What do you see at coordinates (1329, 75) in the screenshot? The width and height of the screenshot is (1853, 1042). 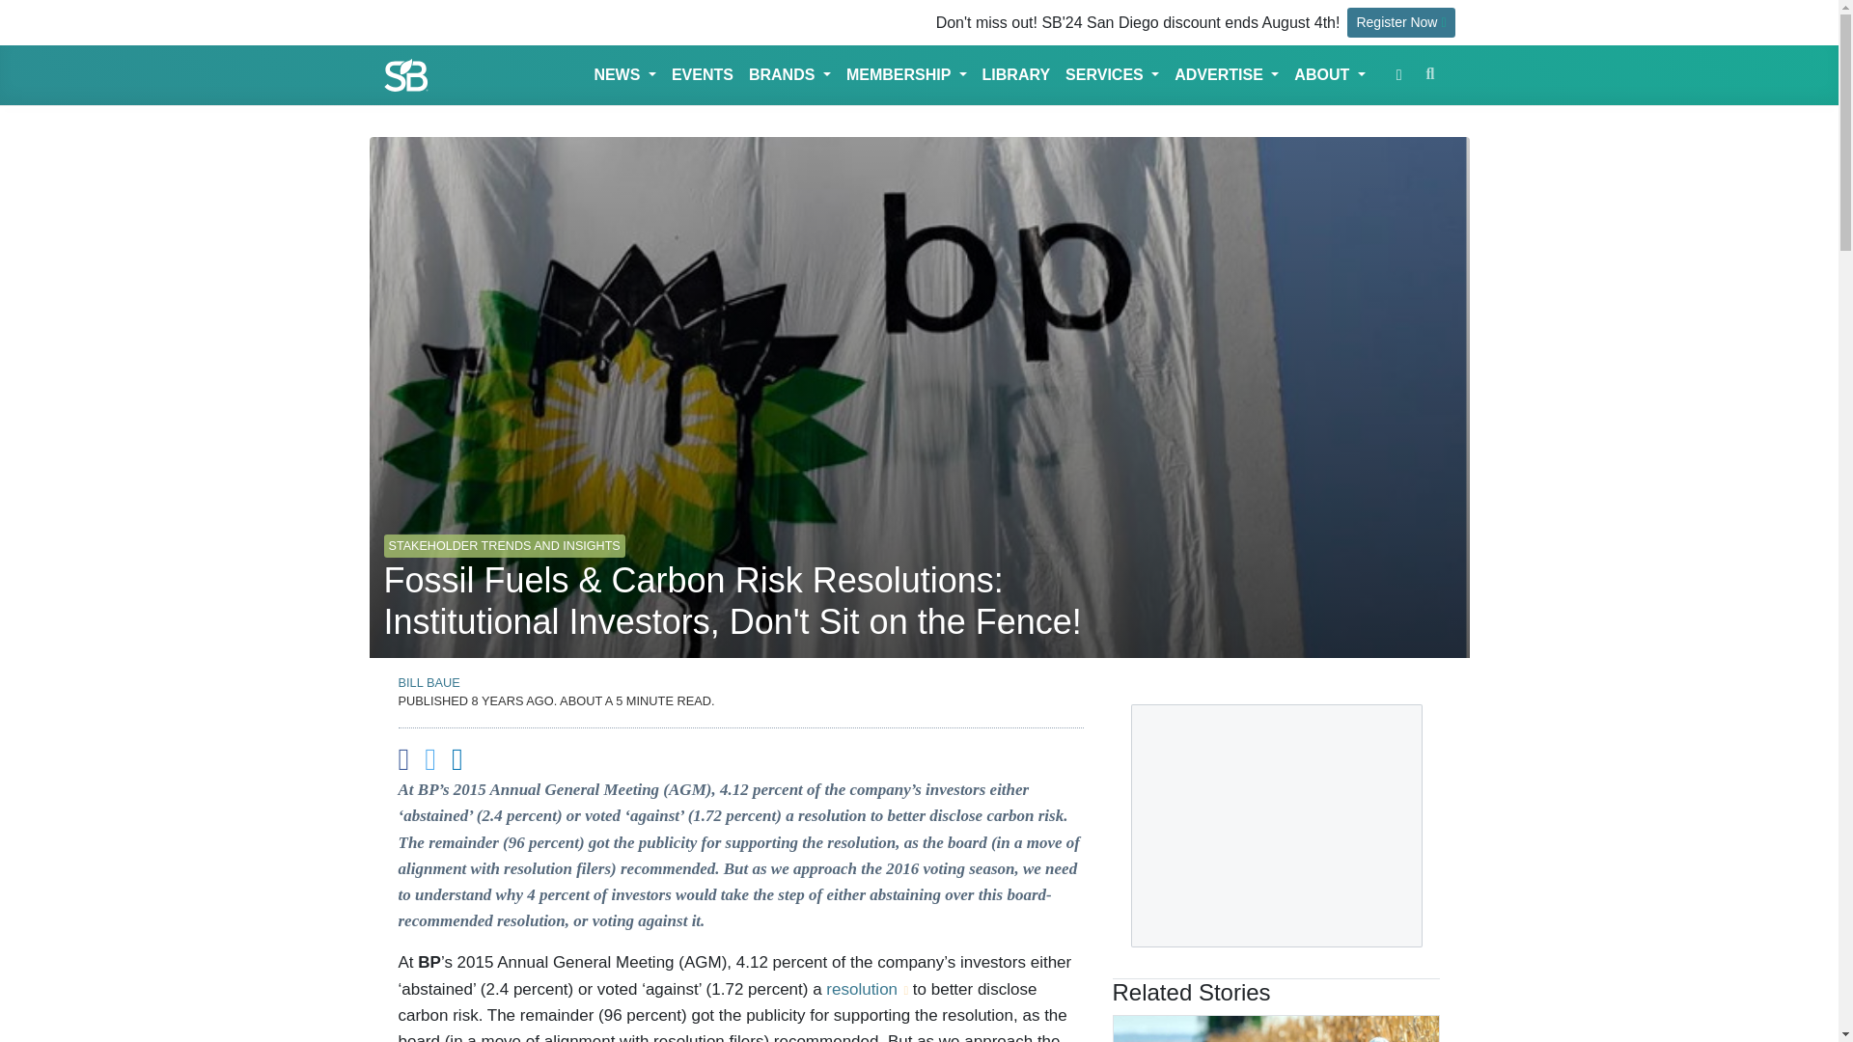 I see `ABOUT` at bounding box center [1329, 75].